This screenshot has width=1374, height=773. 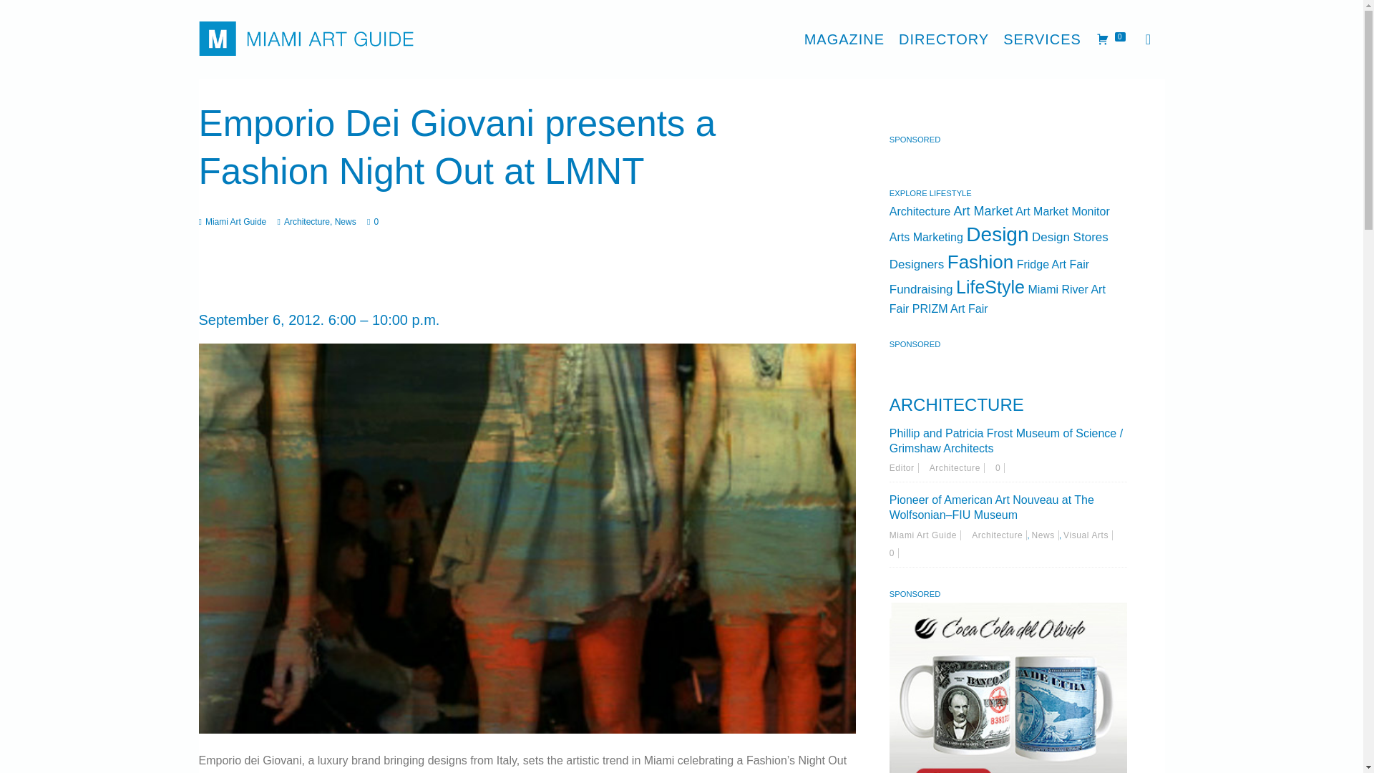 What do you see at coordinates (893, 553) in the screenshot?
I see `0` at bounding box center [893, 553].